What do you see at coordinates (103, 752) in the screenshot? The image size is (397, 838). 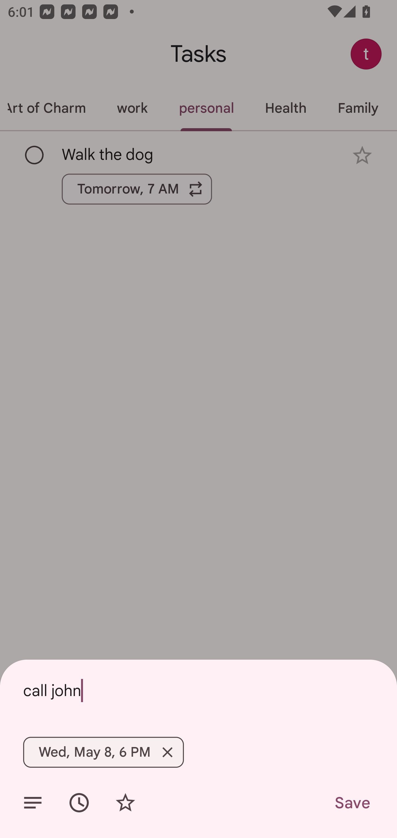 I see `Wed, May 8, 6 PM Remove Wed, May 8, 6 PM` at bounding box center [103, 752].